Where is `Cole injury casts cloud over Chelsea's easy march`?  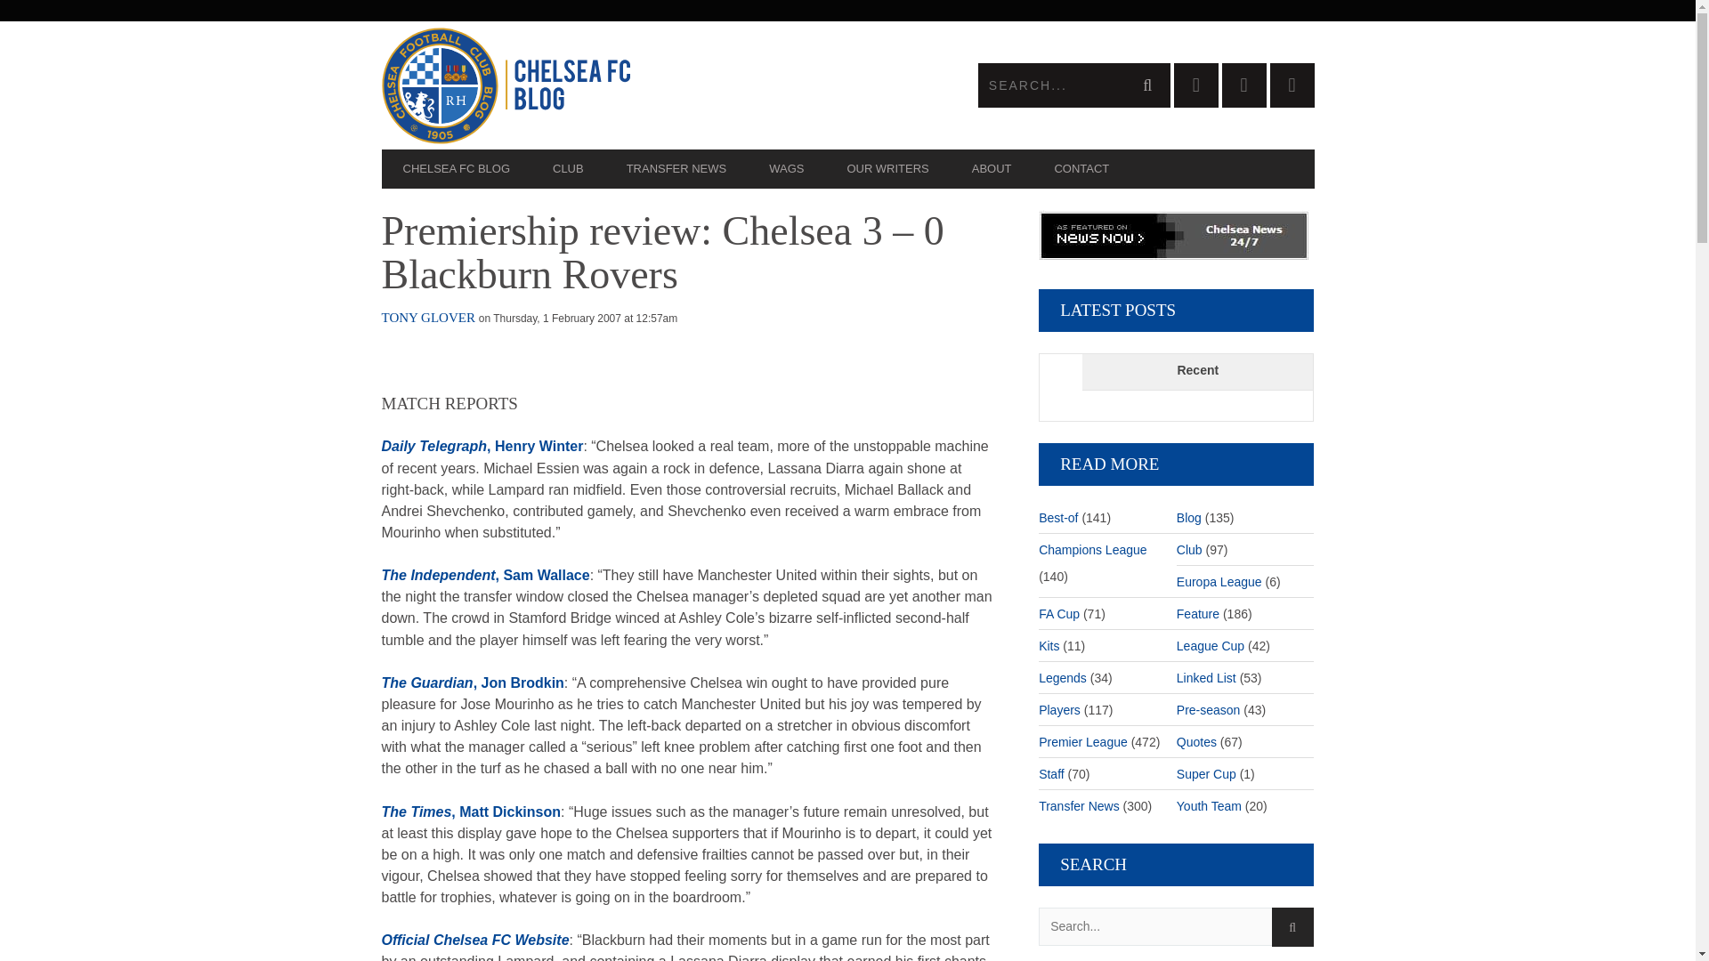
Cole injury casts cloud over Chelsea's easy march is located at coordinates (472, 683).